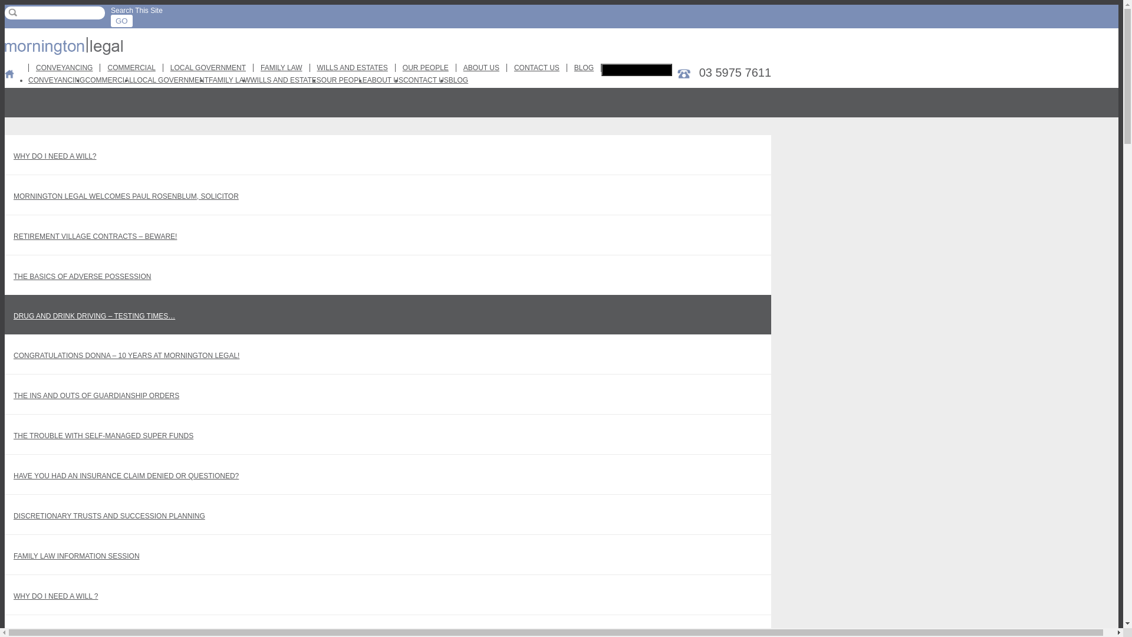 Image resolution: width=1132 pixels, height=637 pixels. Describe the element at coordinates (209, 68) in the screenshot. I see `LOCAL GOVERNMENT` at that location.